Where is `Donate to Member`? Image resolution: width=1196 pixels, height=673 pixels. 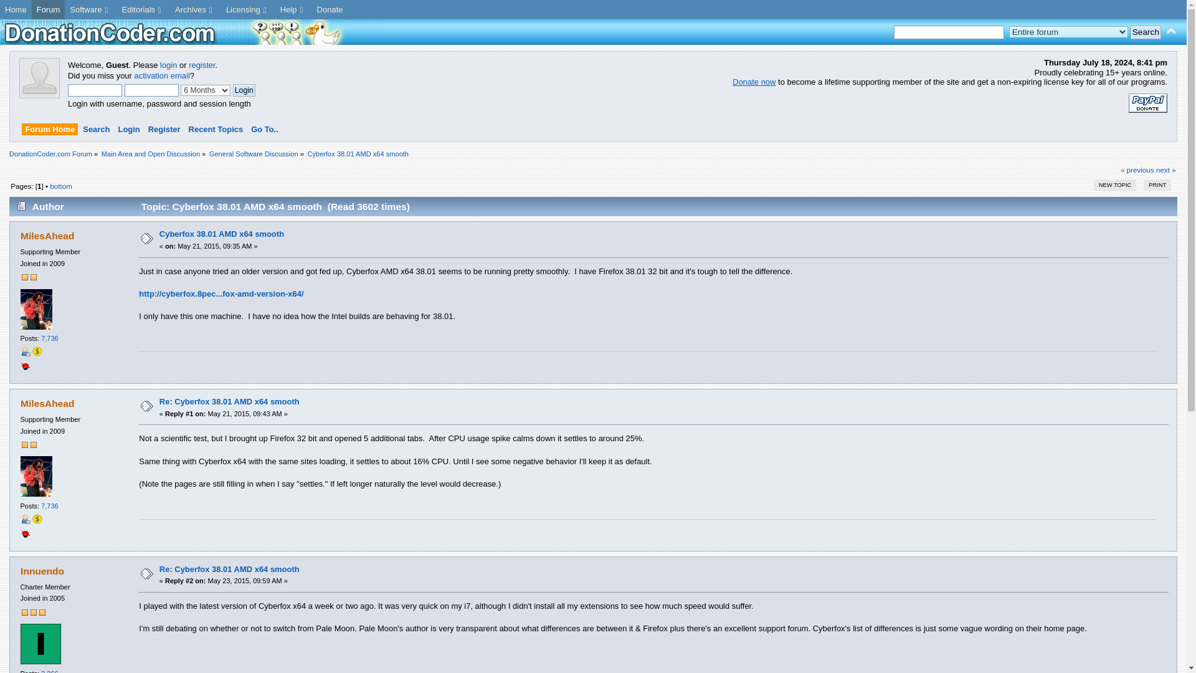 Donate to Member is located at coordinates (37, 519).